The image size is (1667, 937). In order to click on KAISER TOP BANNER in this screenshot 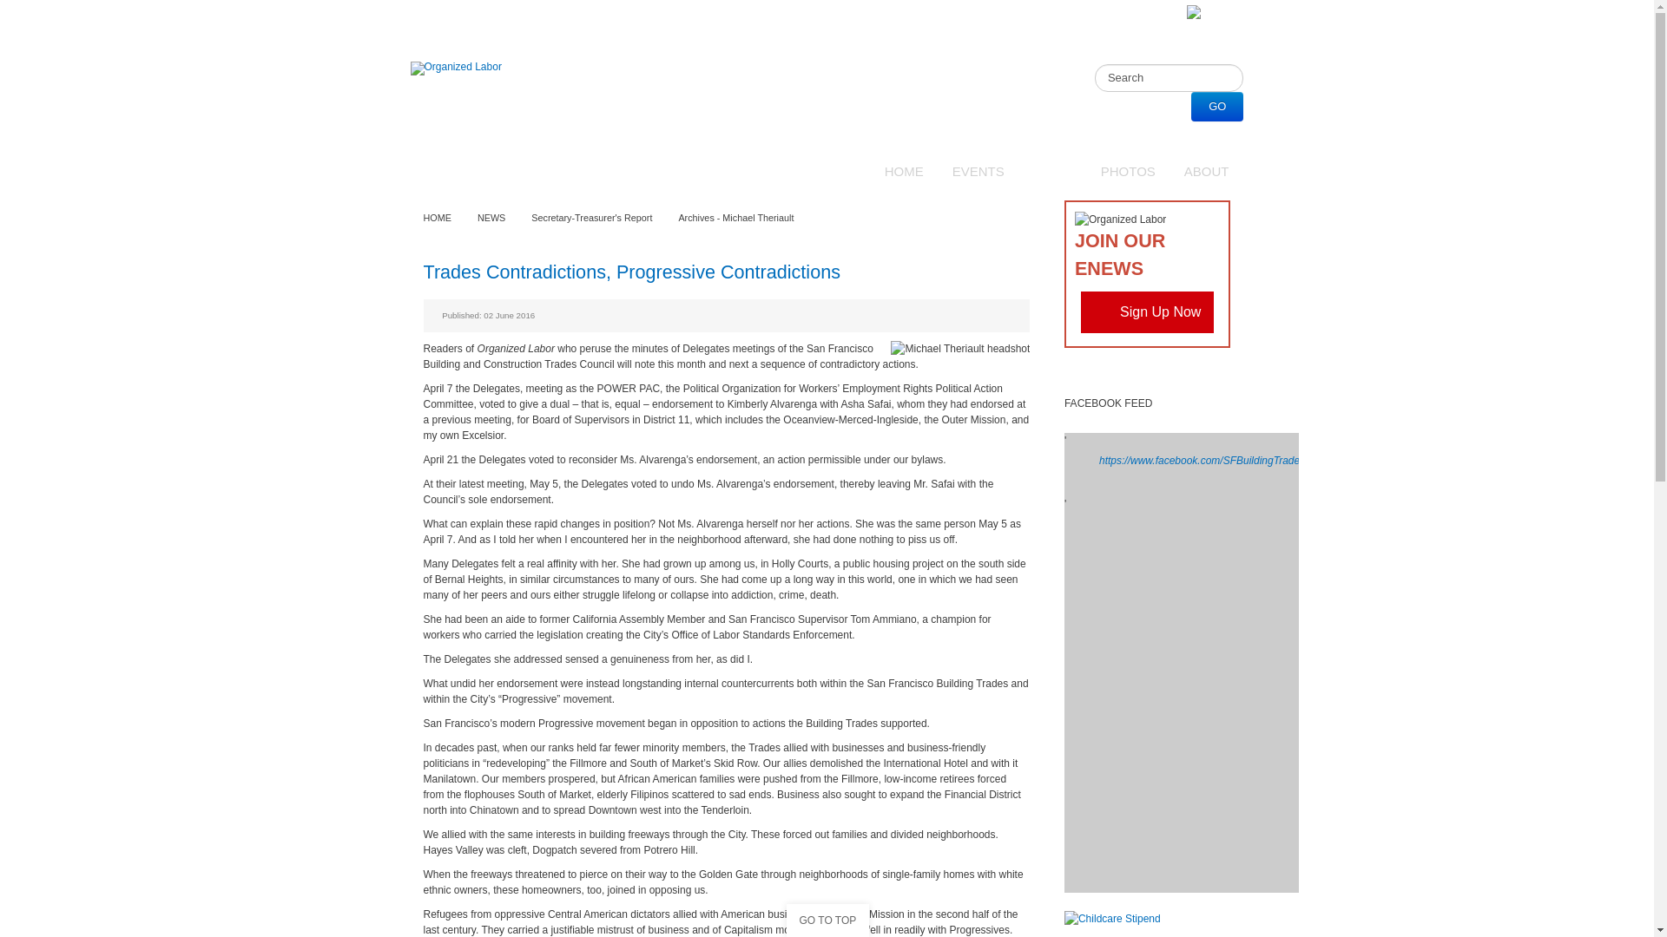, I will do `click(1209, 11)`.